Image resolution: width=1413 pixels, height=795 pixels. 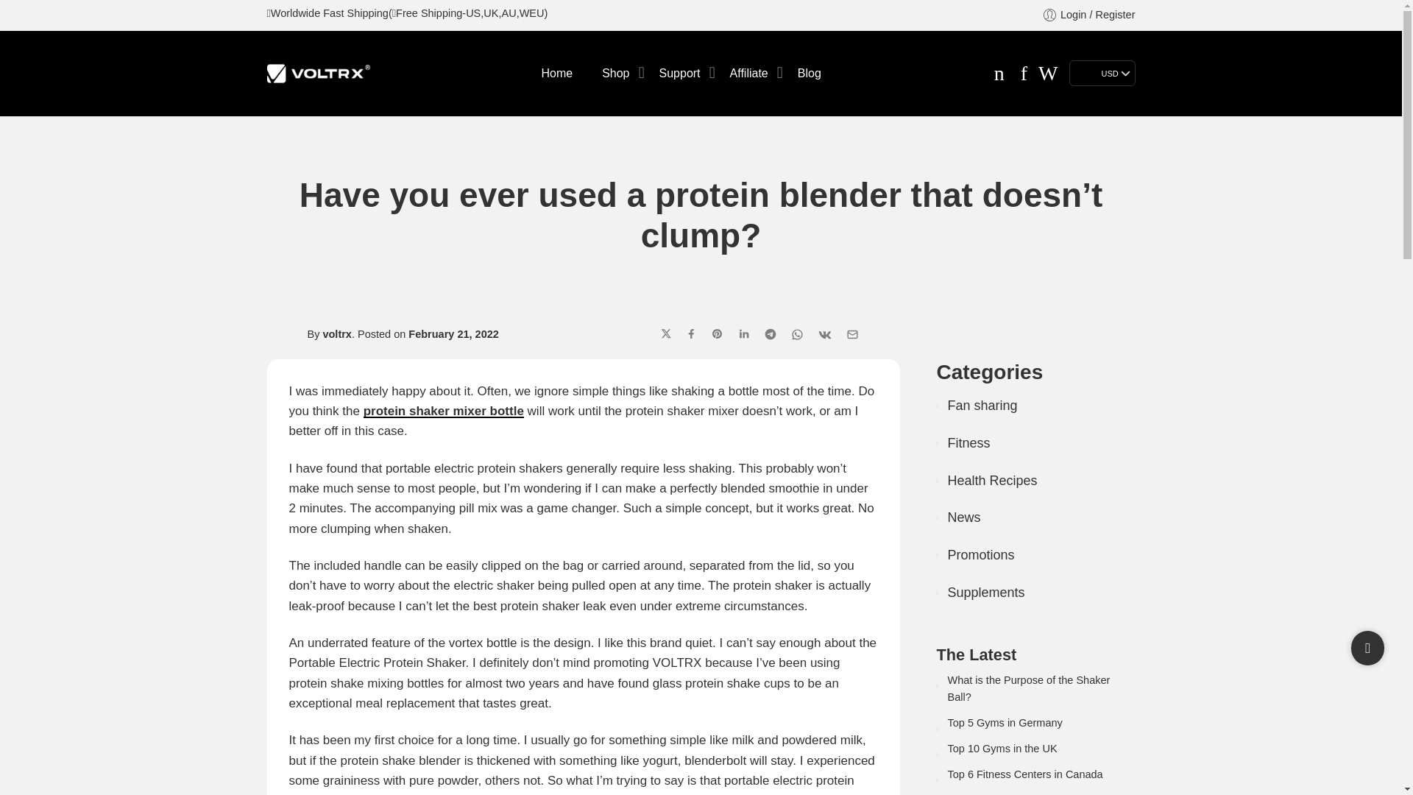 I want to click on 11:02 pm, so click(x=453, y=334).